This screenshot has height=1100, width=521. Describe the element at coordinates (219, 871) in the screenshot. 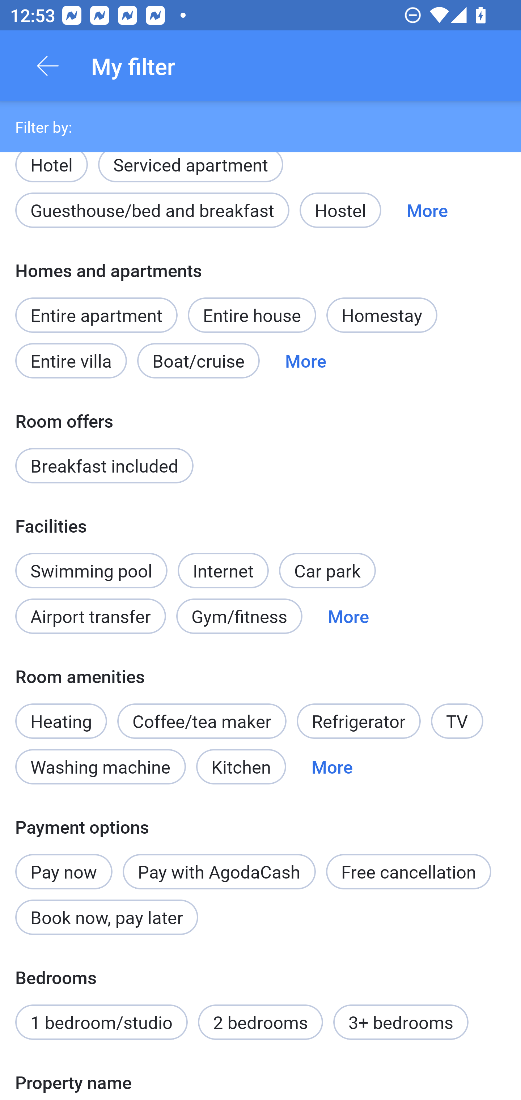

I see `Pay with AgodaCash` at that location.